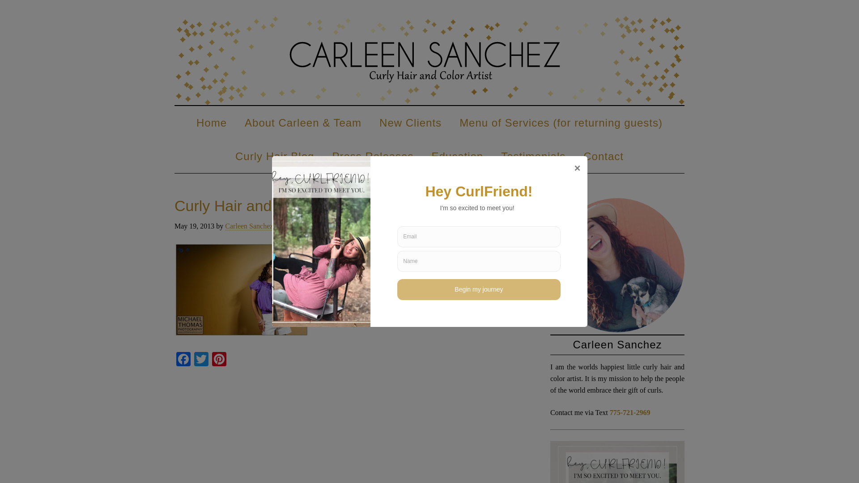 This screenshot has height=483, width=859. What do you see at coordinates (372, 156) in the screenshot?
I see `Press Releases` at bounding box center [372, 156].